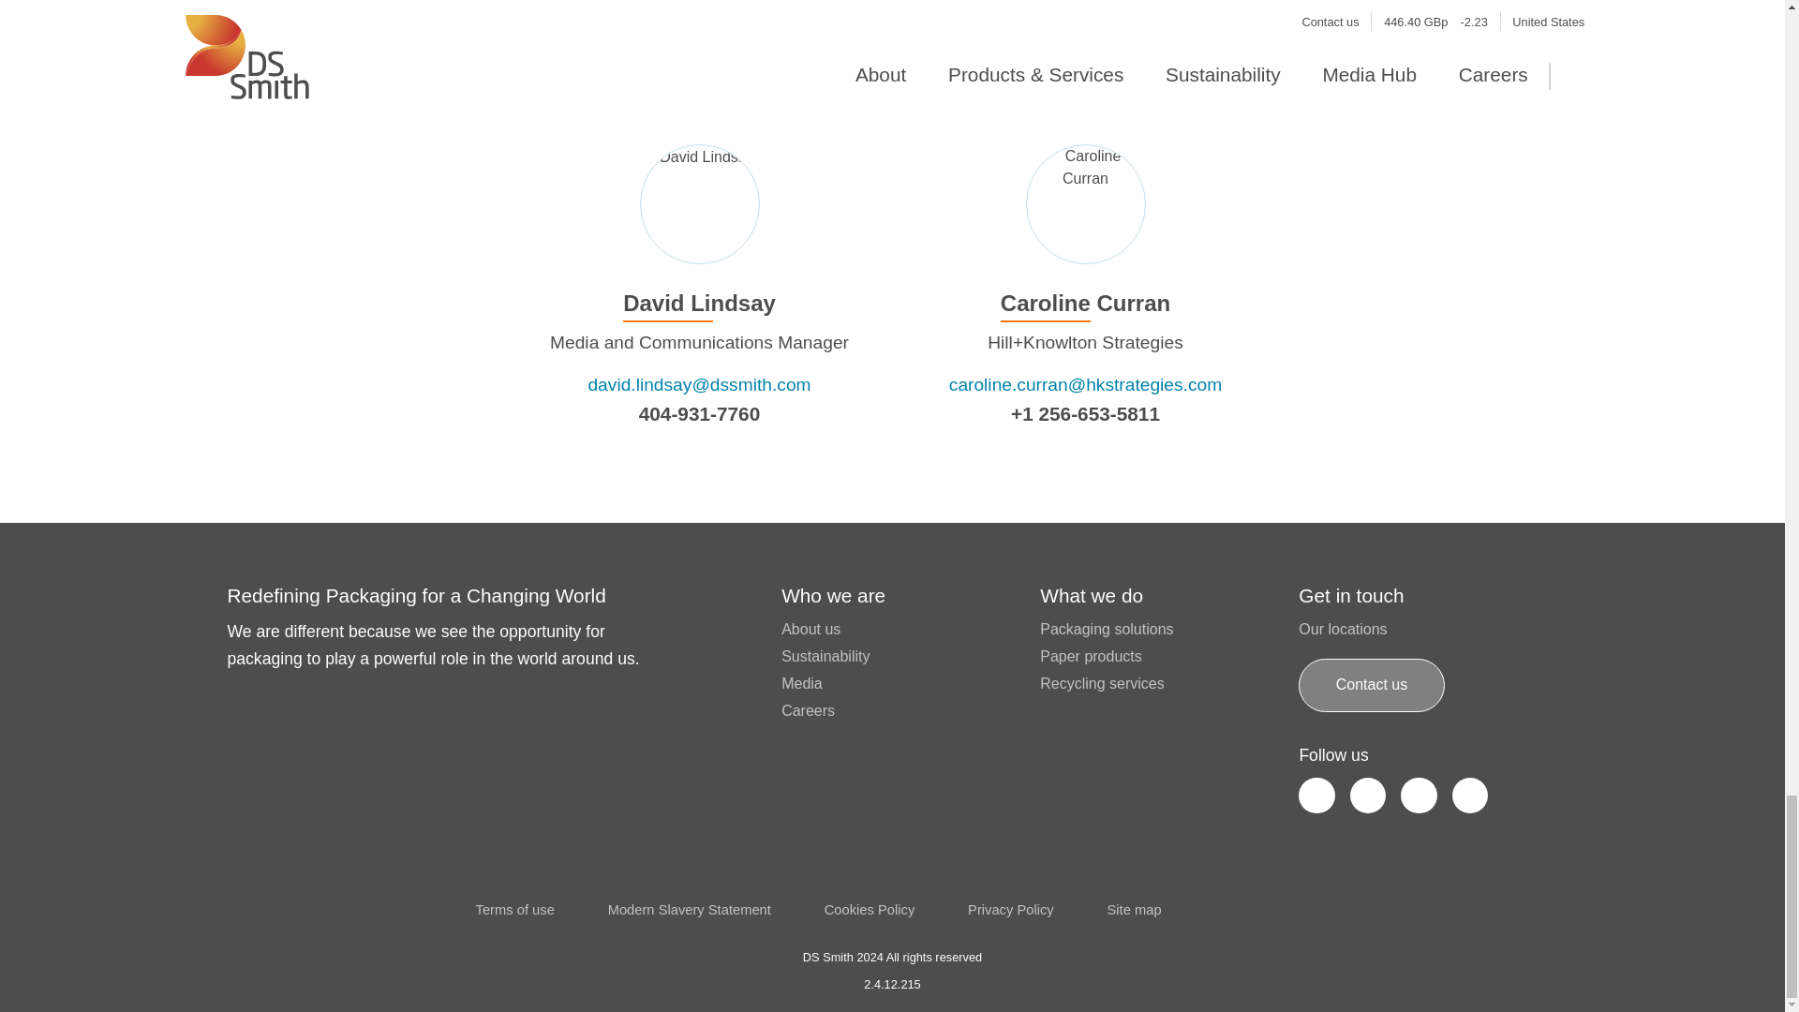 This screenshot has width=1799, height=1012. What do you see at coordinates (690, 911) in the screenshot?
I see `Modern Slavery Statement` at bounding box center [690, 911].